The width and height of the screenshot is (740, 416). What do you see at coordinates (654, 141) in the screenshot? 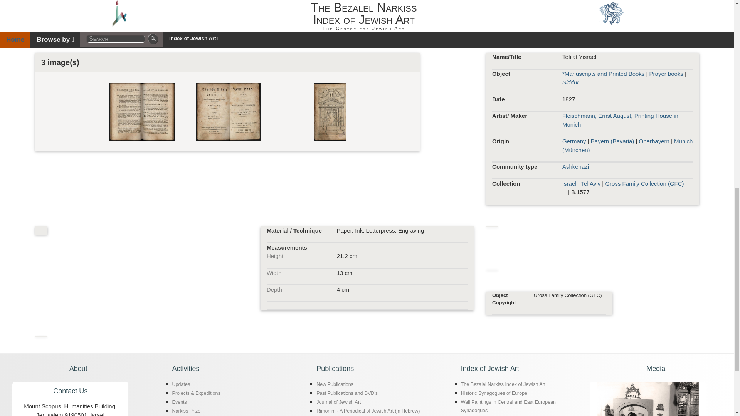
I see `Oberbayern` at bounding box center [654, 141].